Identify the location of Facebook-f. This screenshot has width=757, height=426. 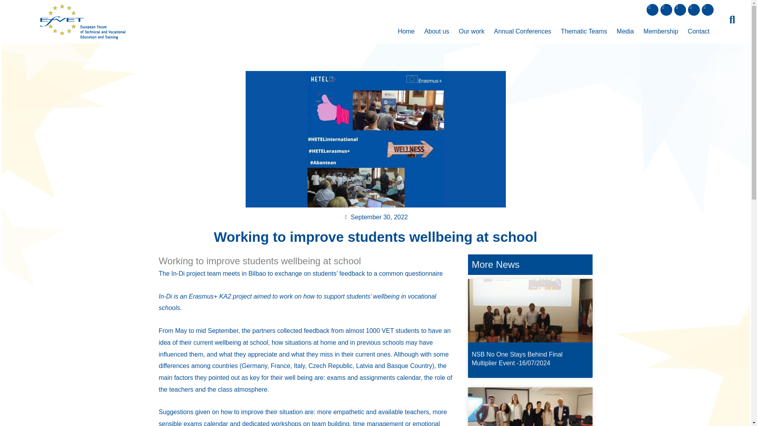
(652, 9).